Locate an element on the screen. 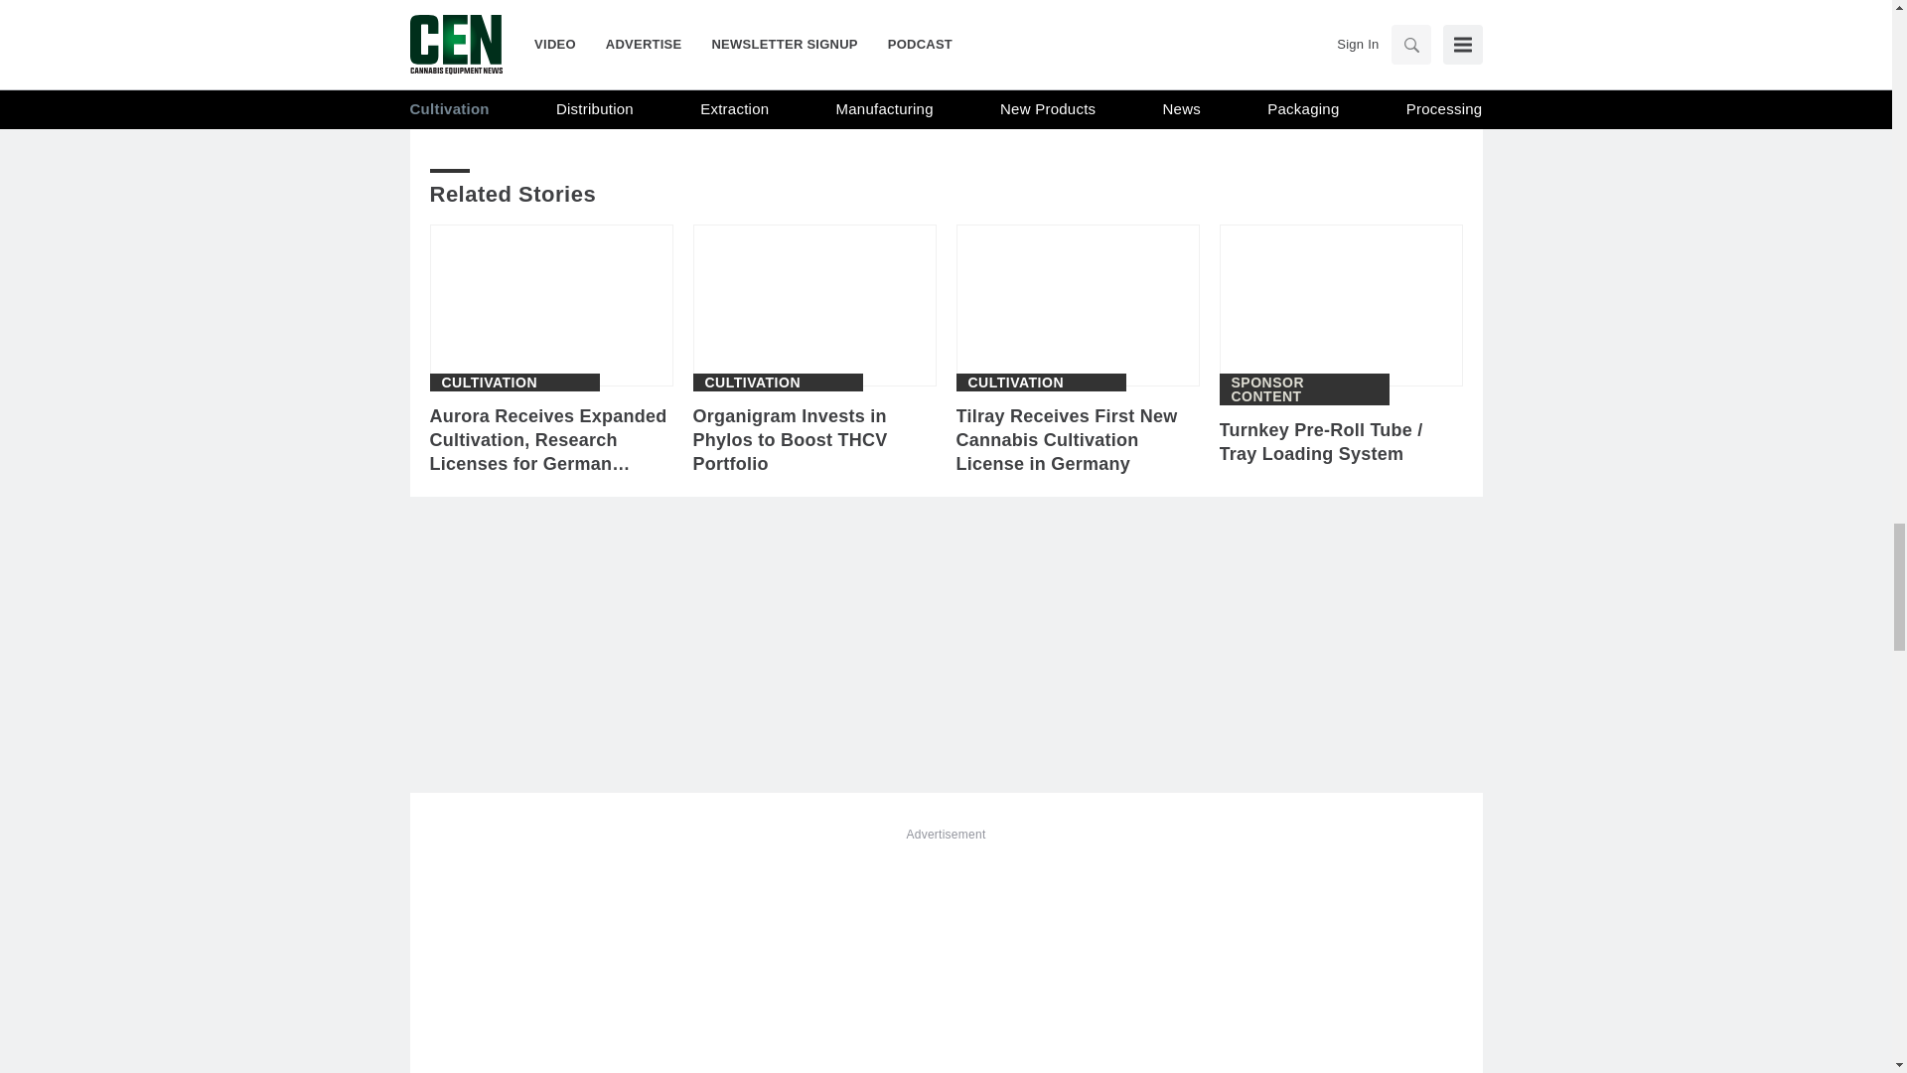 Image resolution: width=1907 pixels, height=1073 pixels. Share To linkedin is located at coordinates (552, 80).